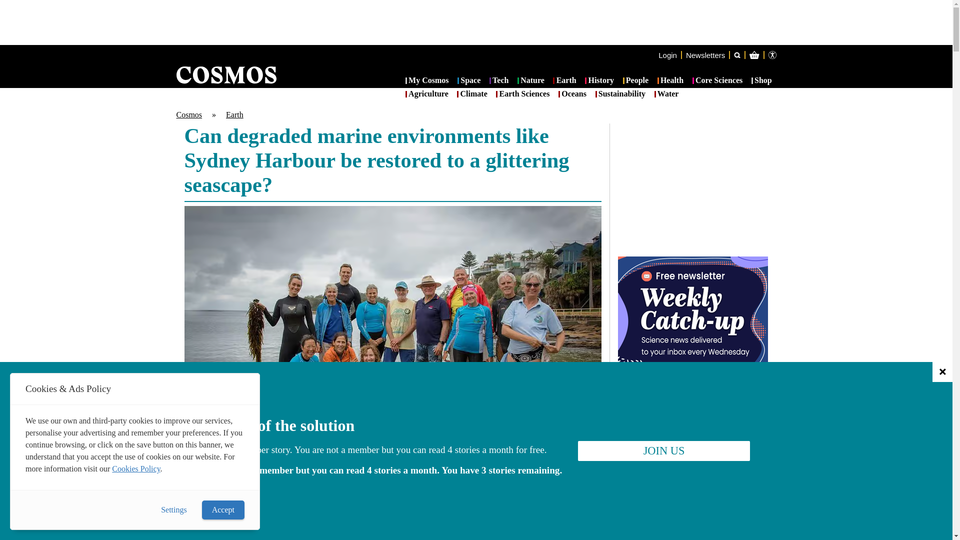  What do you see at coordinates (530, 81) in the screenshot?
I see `Nature` at bounding box center [530, 81].